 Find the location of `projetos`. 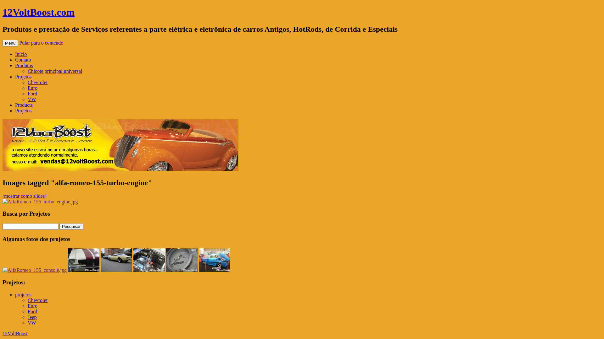

projetos is located at coordinates (23, 294).